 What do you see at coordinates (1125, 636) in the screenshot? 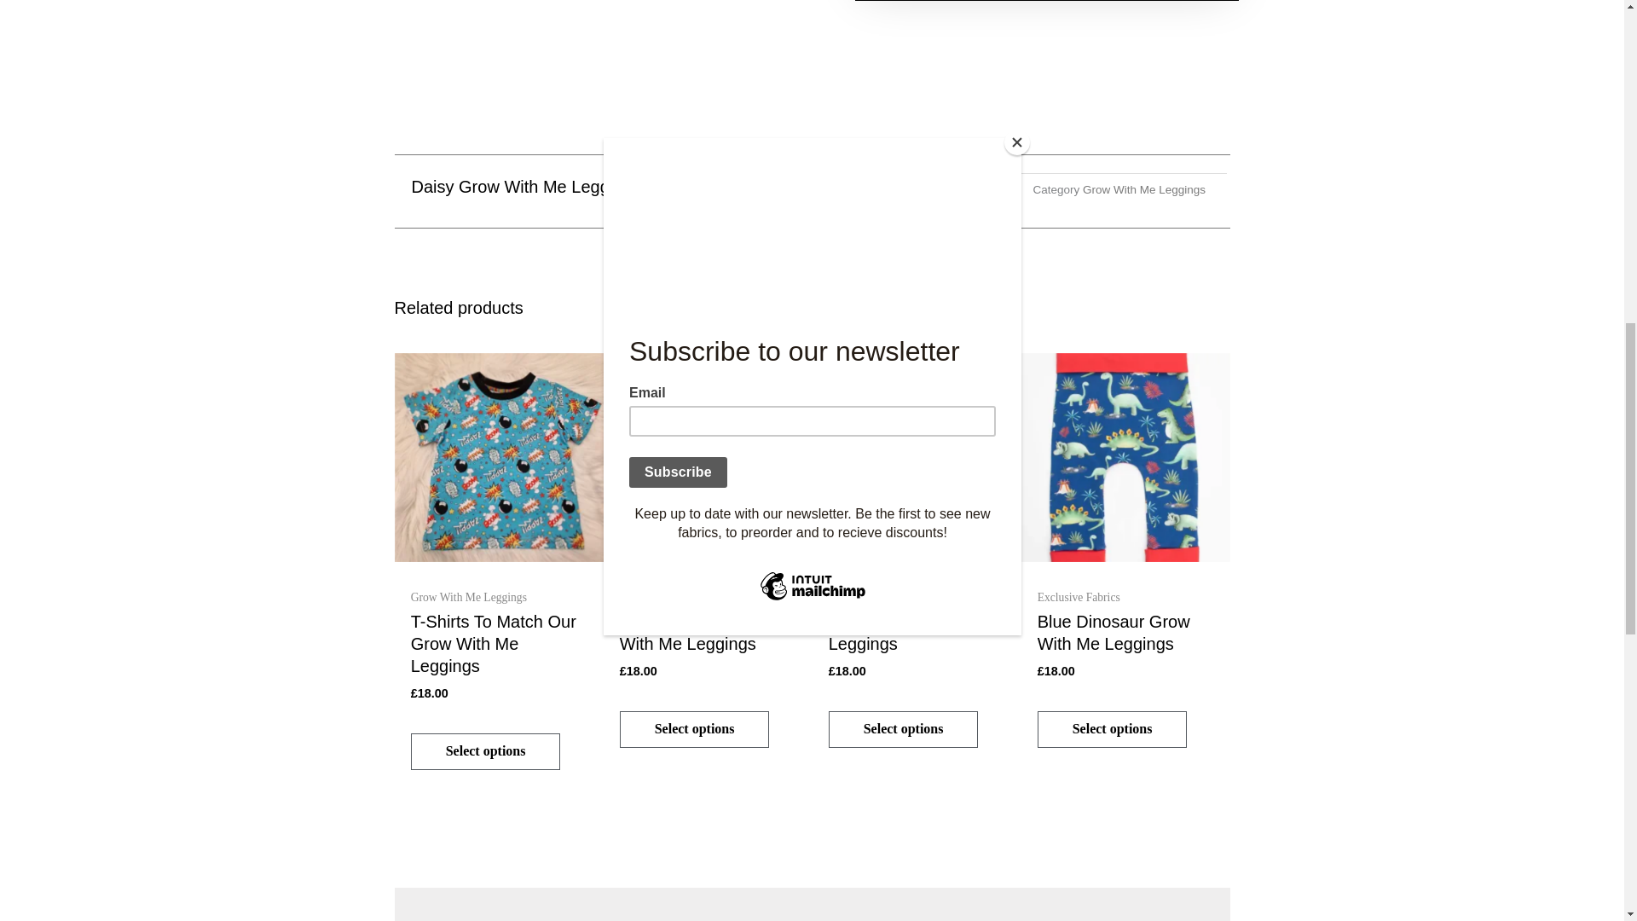
I see `Blue Dinosaur Grow With Me Leggings` at bounding box center [1125, 636].